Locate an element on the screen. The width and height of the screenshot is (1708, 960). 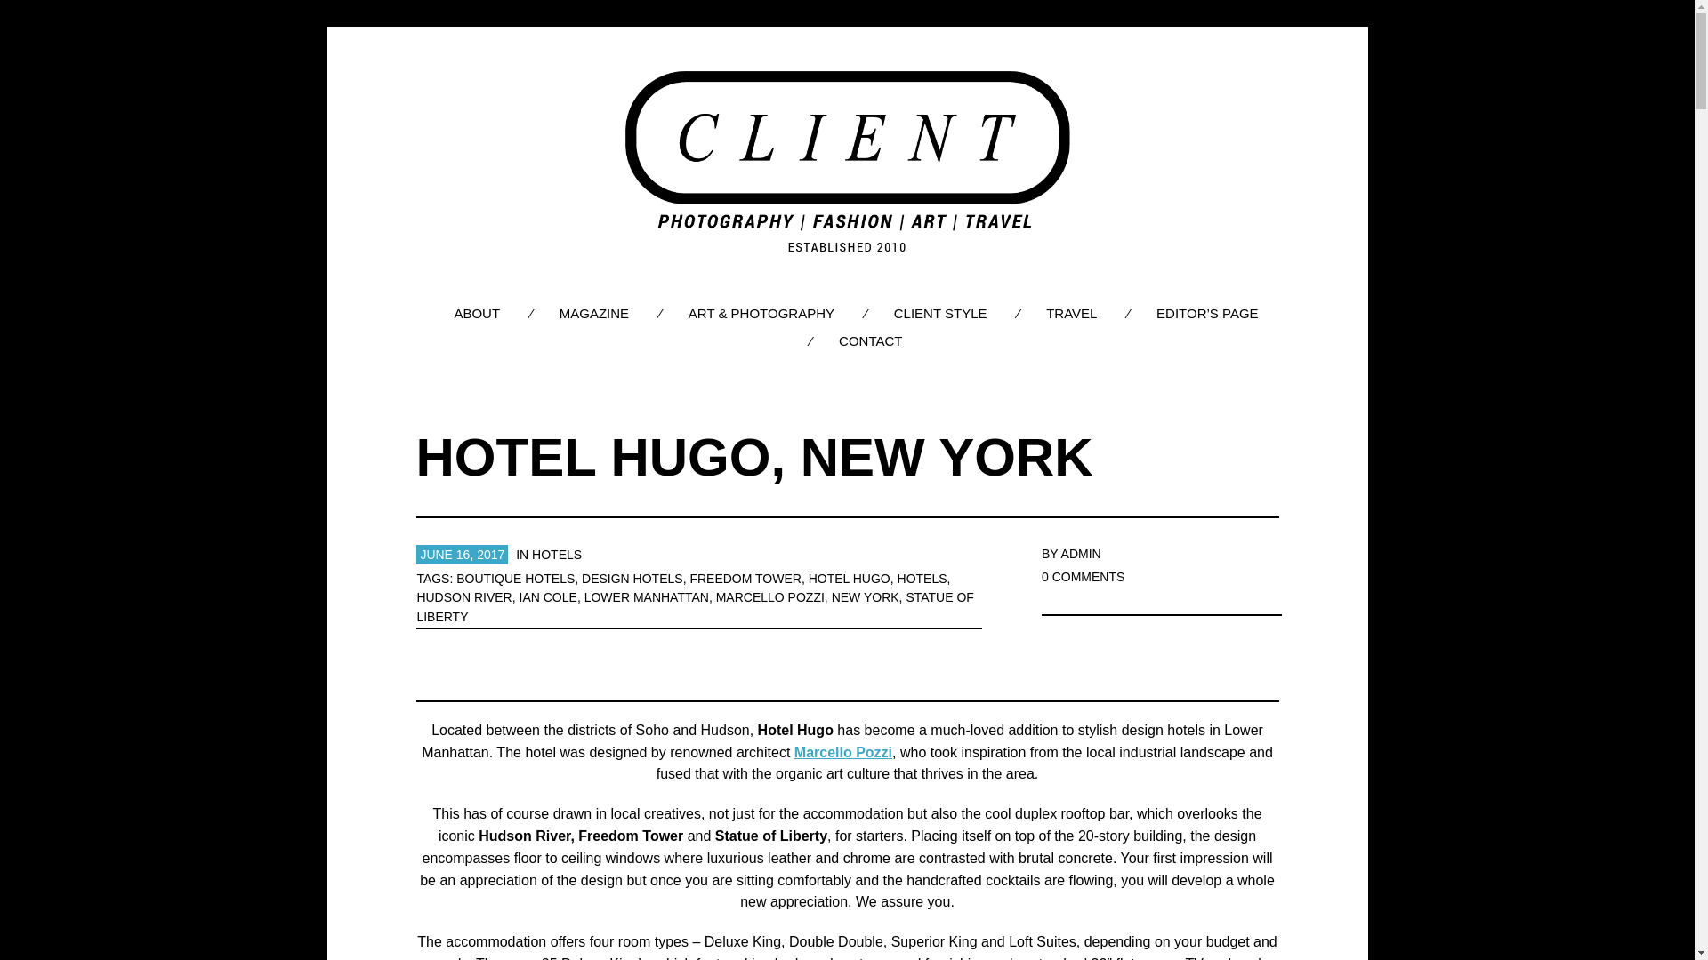
FREEDOM TOWER is located at coordinates (745, 578).